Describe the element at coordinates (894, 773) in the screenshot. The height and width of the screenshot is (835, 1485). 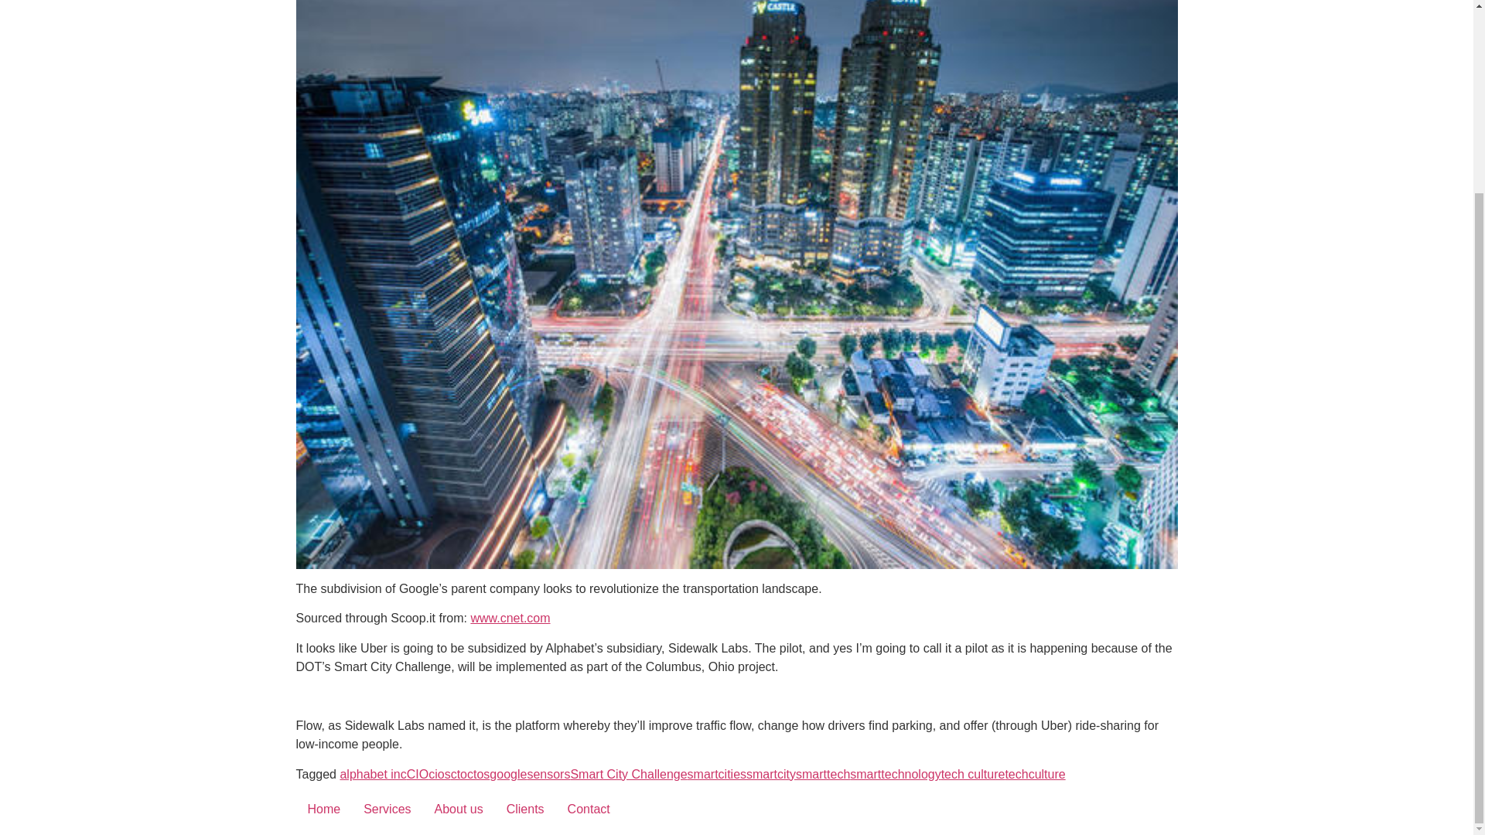
I see `smarttechnology` at that location.